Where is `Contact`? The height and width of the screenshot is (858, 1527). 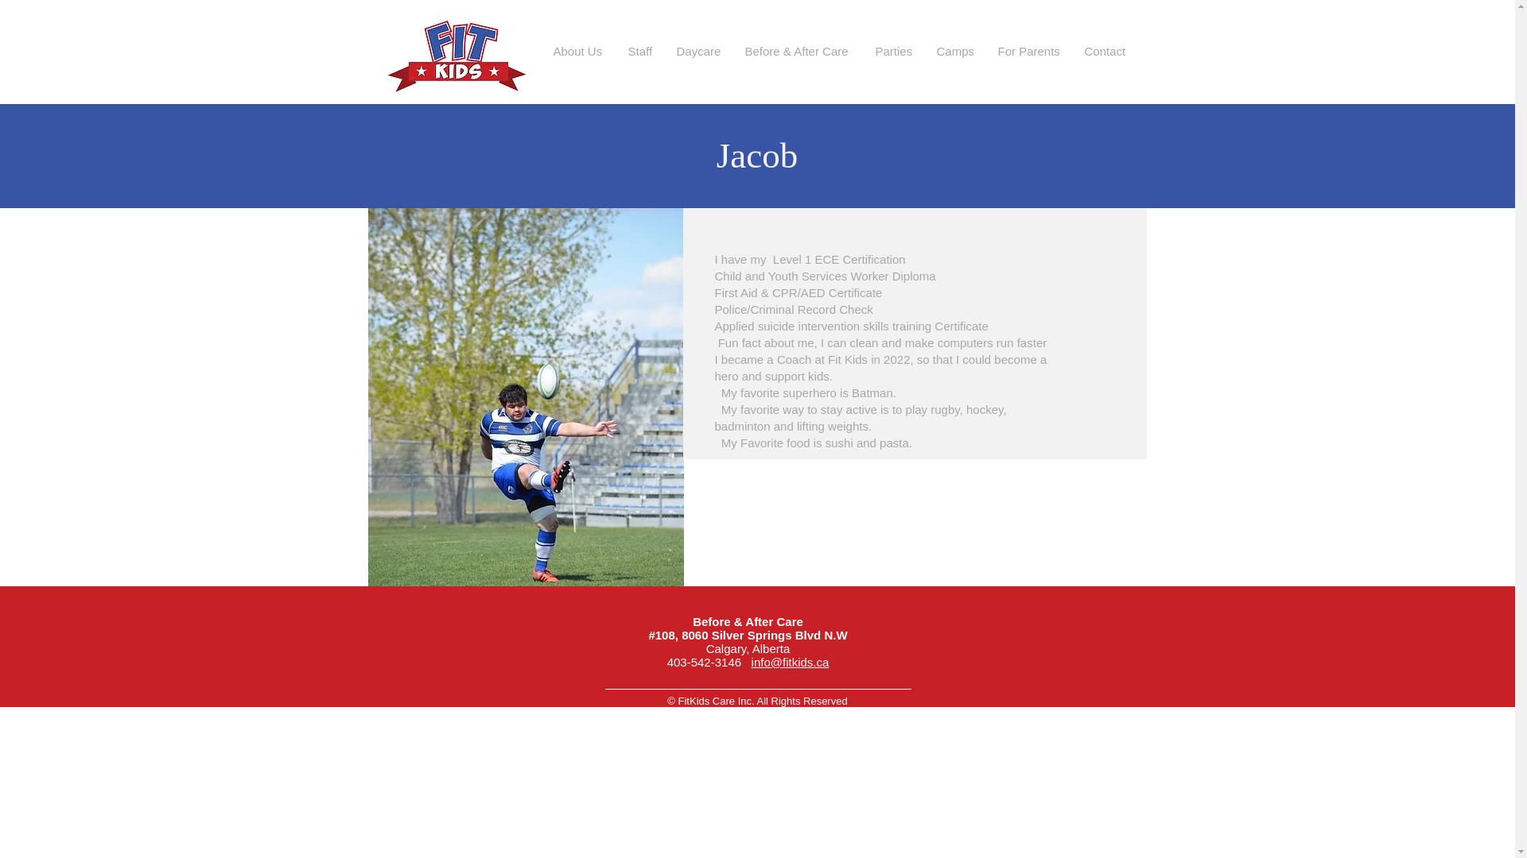
Contact is located at coordinates (1104, 51).